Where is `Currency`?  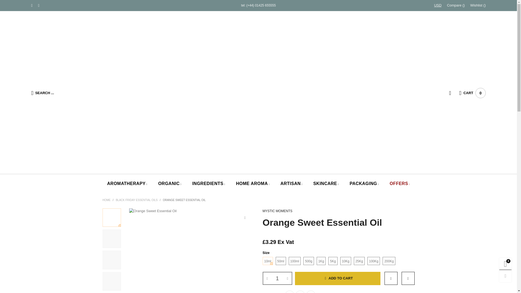 Currency is located at coordinates (438, 5).